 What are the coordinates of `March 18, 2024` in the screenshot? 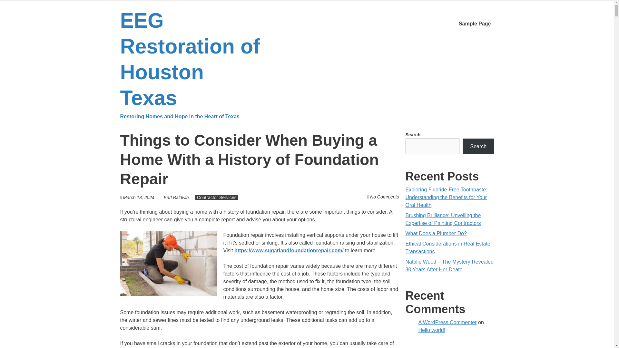 It's located at (139, 197).